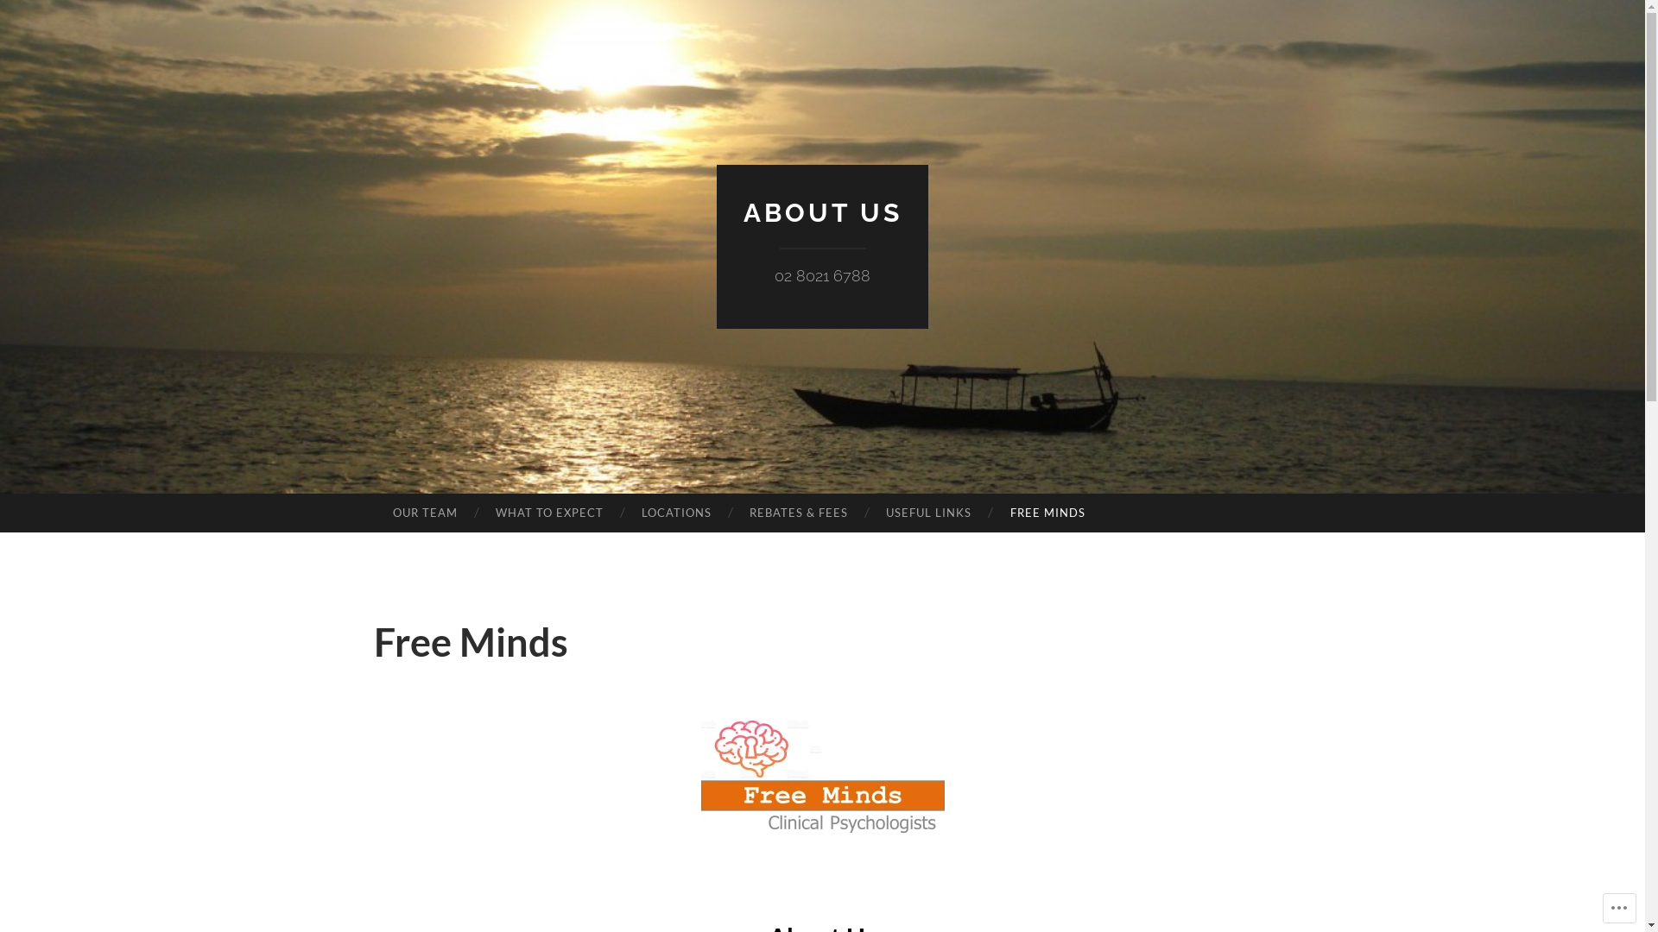  I want to click on LOCATIONS, so click(677, 513).